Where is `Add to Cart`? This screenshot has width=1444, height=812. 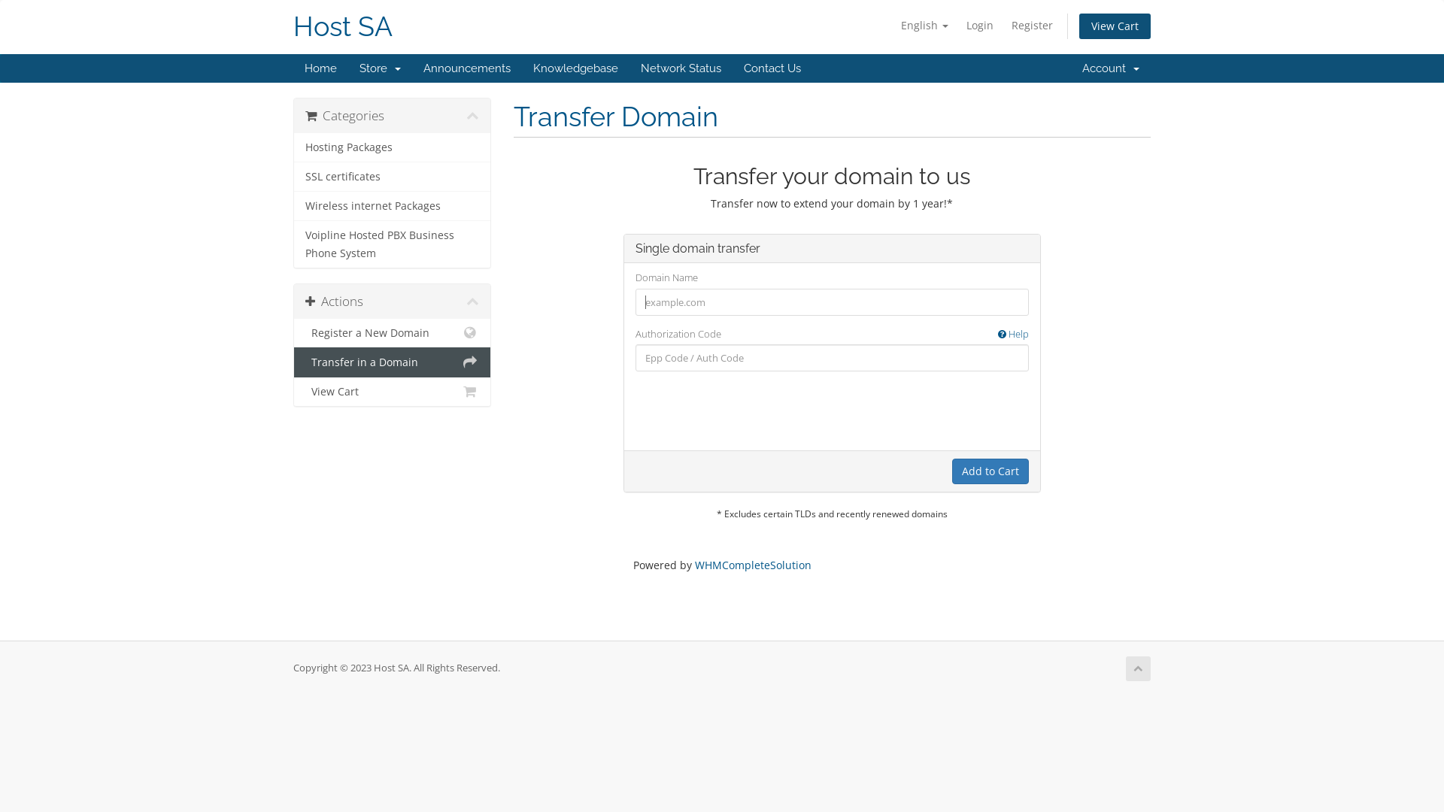
Add to Cart is located at coordinates (990, 471).